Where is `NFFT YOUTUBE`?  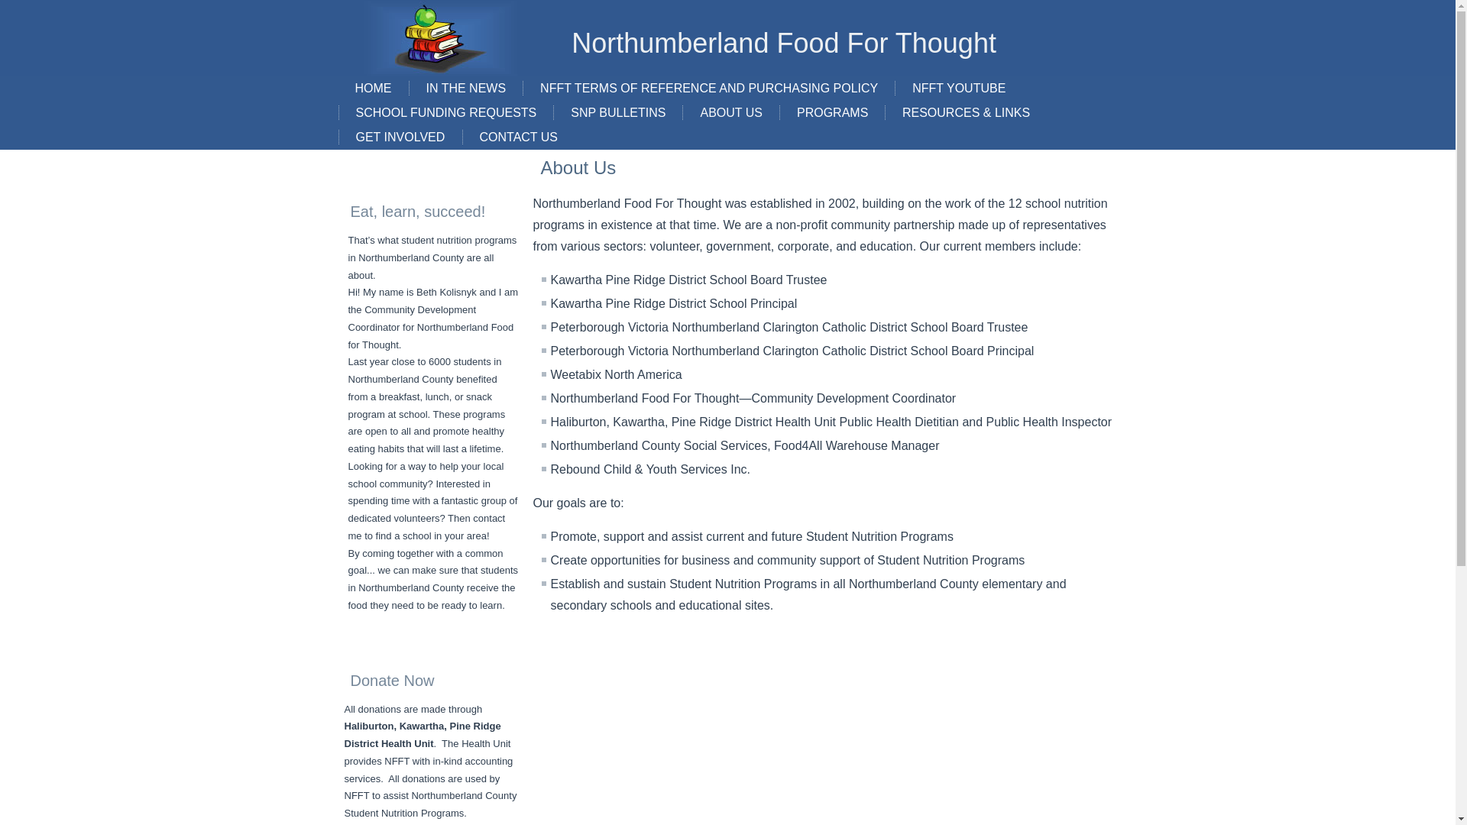 NFFT YOUTUBE is located at coordinates (958, 89).